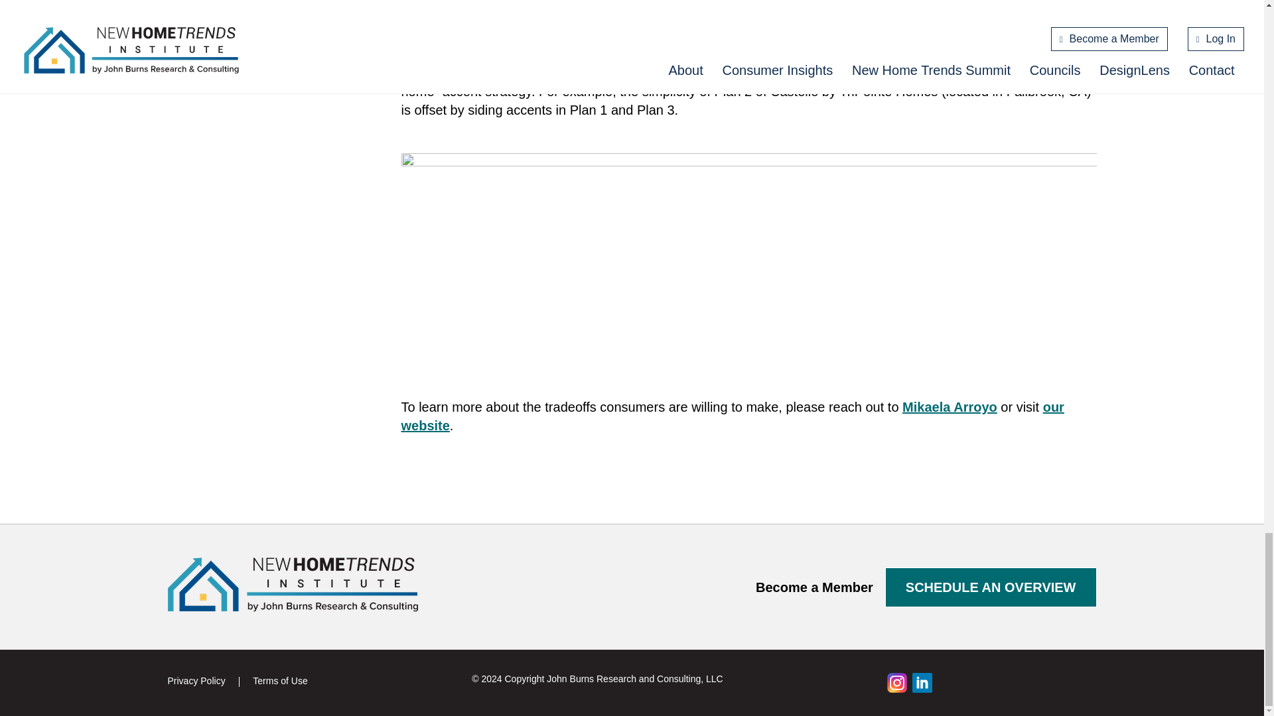 This screenshot has width=1274, height=716. What do you see at coordinates (733, 416) in the screenshot?
I see `our website` at bounding box center [733, 416].